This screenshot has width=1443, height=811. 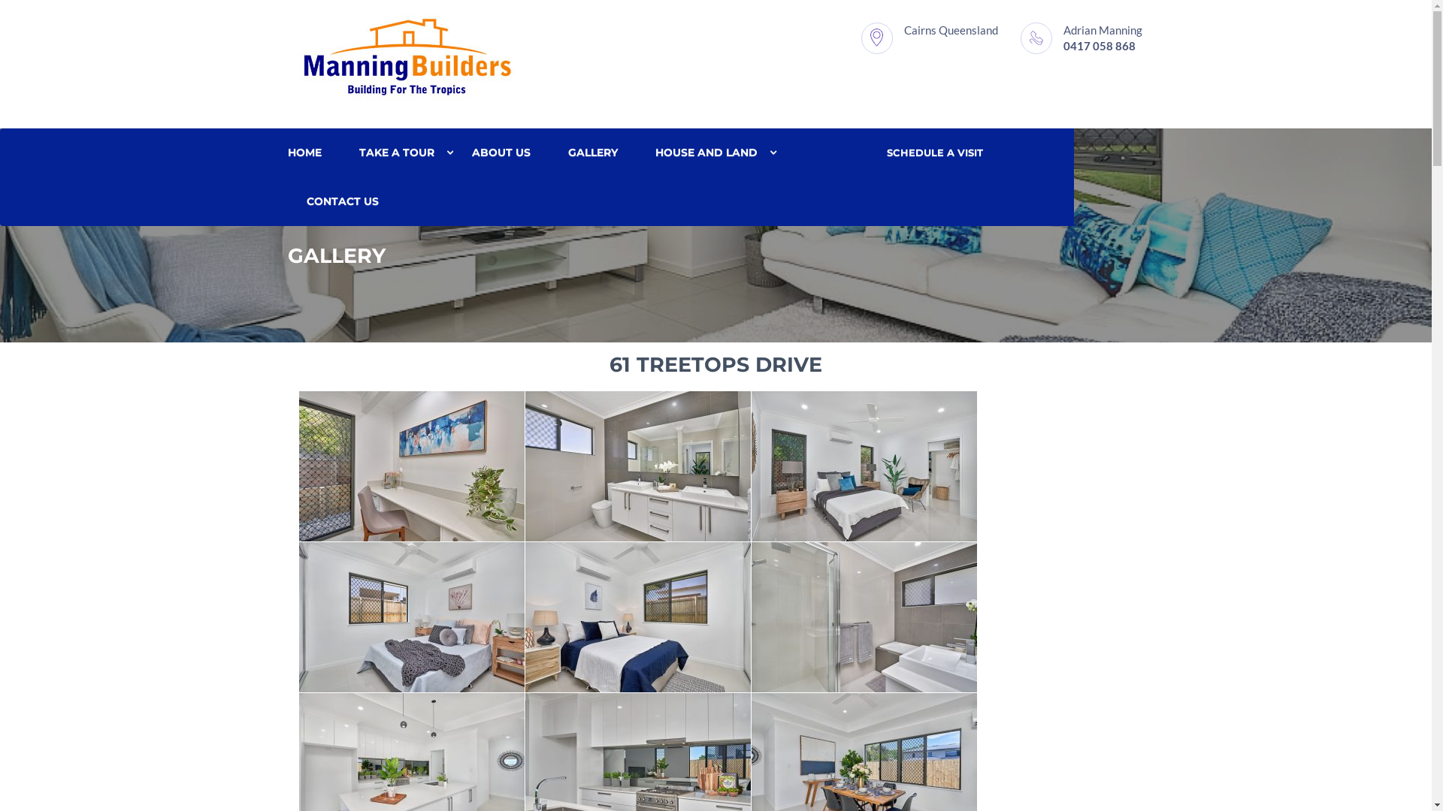 I want to click on HOUSE AND LAND, so click(x=706, y=153).